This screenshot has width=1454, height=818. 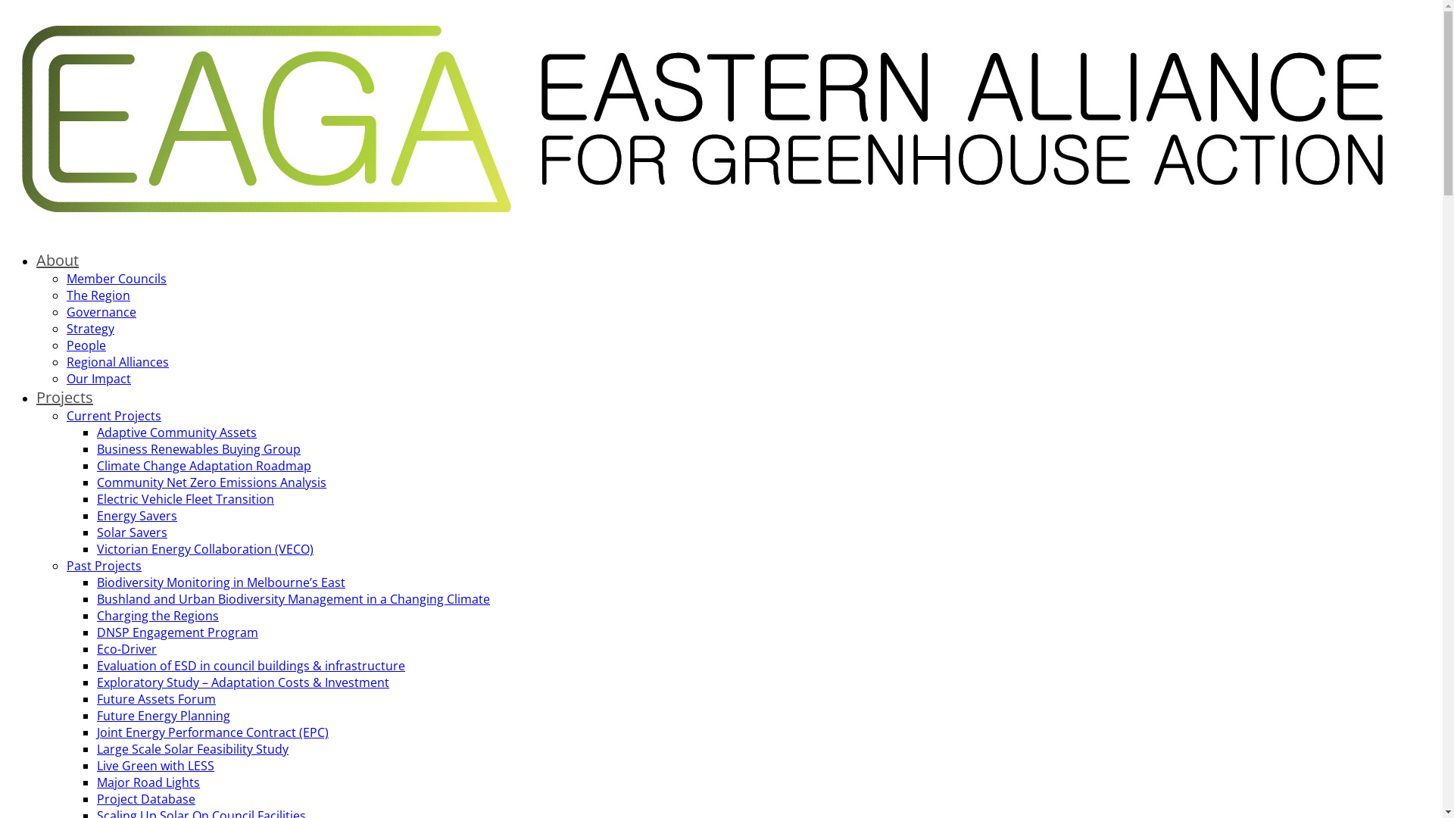 What do you see at coordinates (127, 649) in the screenshot?
I see `Eco-Driver` at bounding box center [127, 649].